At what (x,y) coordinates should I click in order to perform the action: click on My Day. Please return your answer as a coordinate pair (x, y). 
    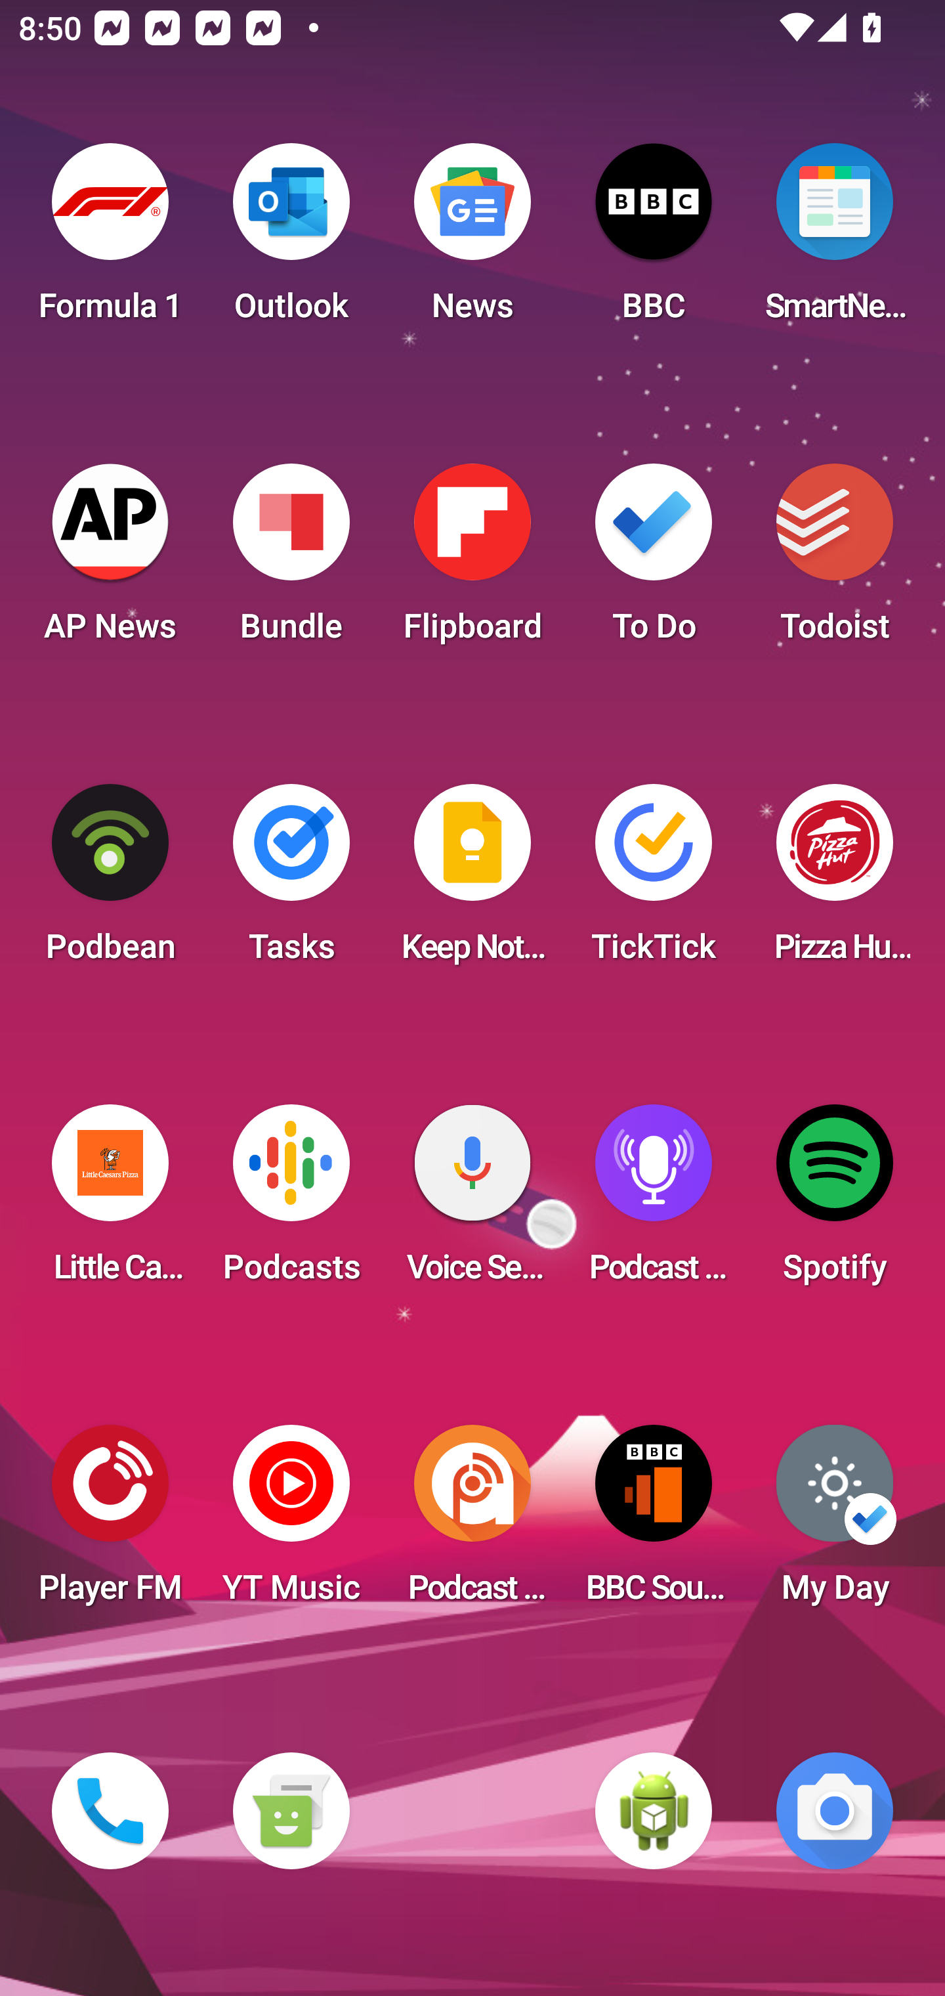
    Looking at the image, I should click on (835, 1522).